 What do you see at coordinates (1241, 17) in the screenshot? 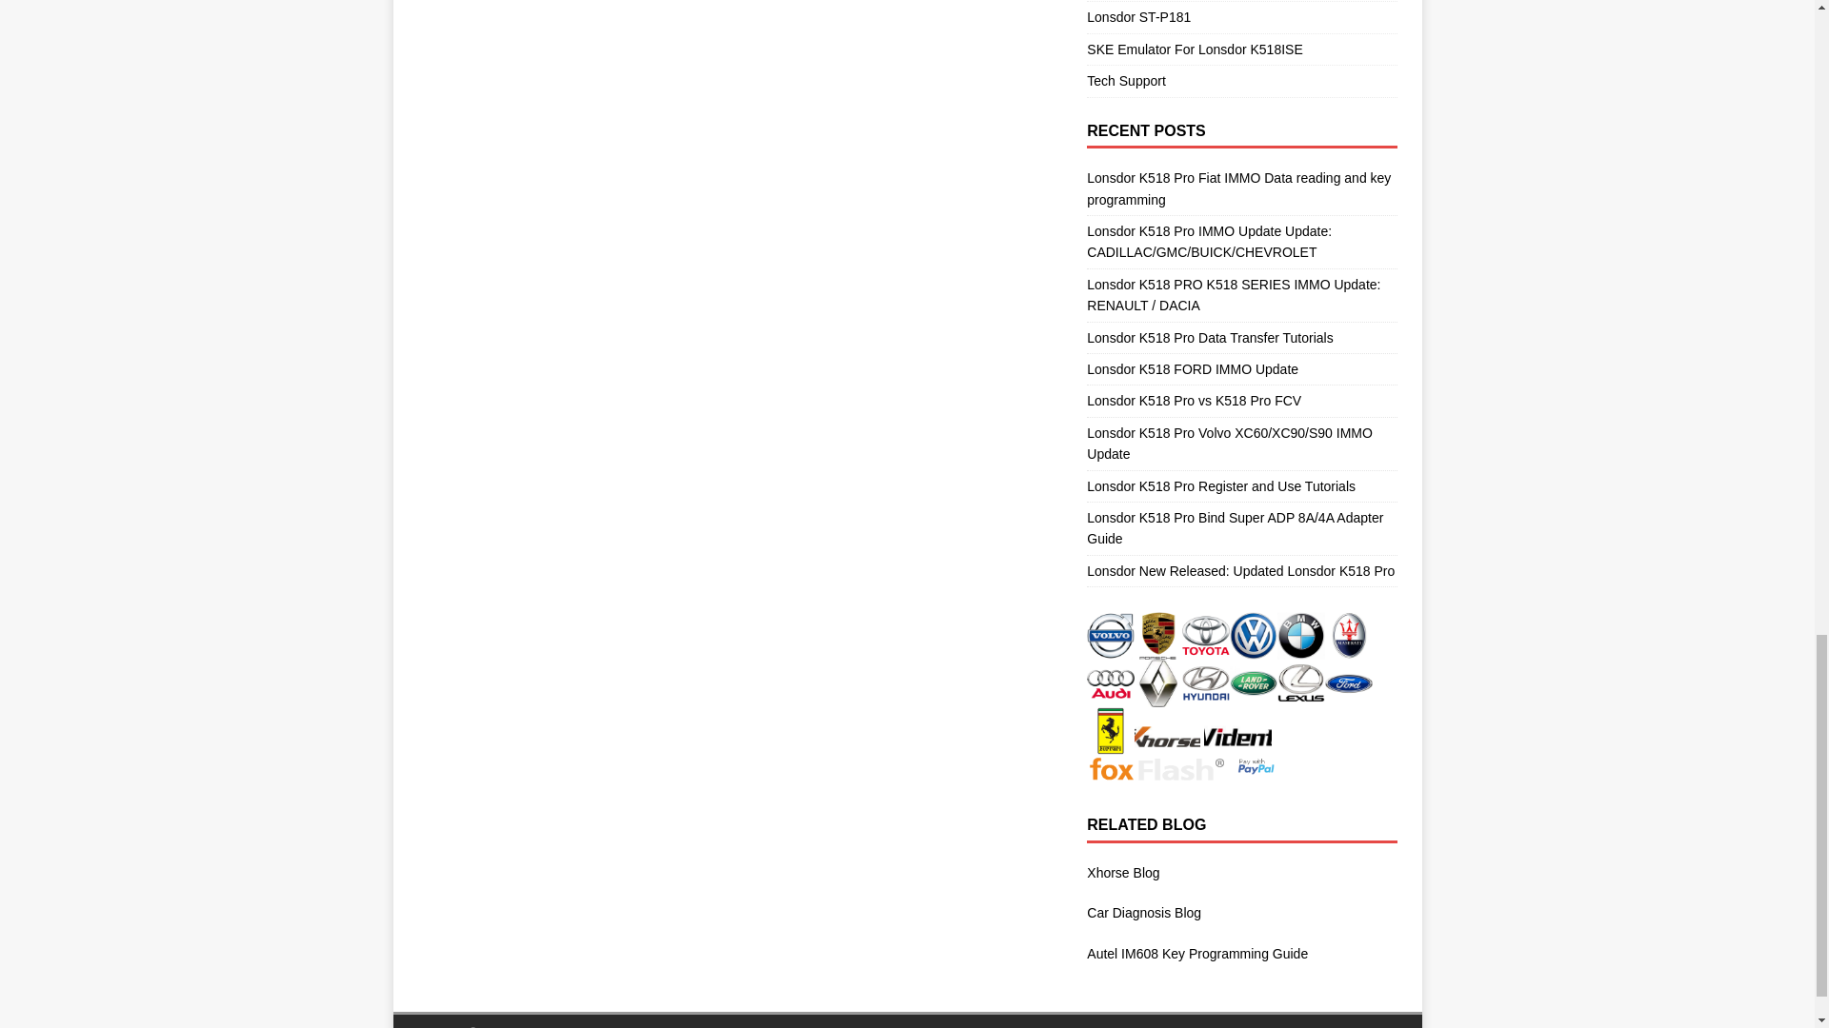
I see `Lonsdor ST-P181` at bounding box center [1241, 17].